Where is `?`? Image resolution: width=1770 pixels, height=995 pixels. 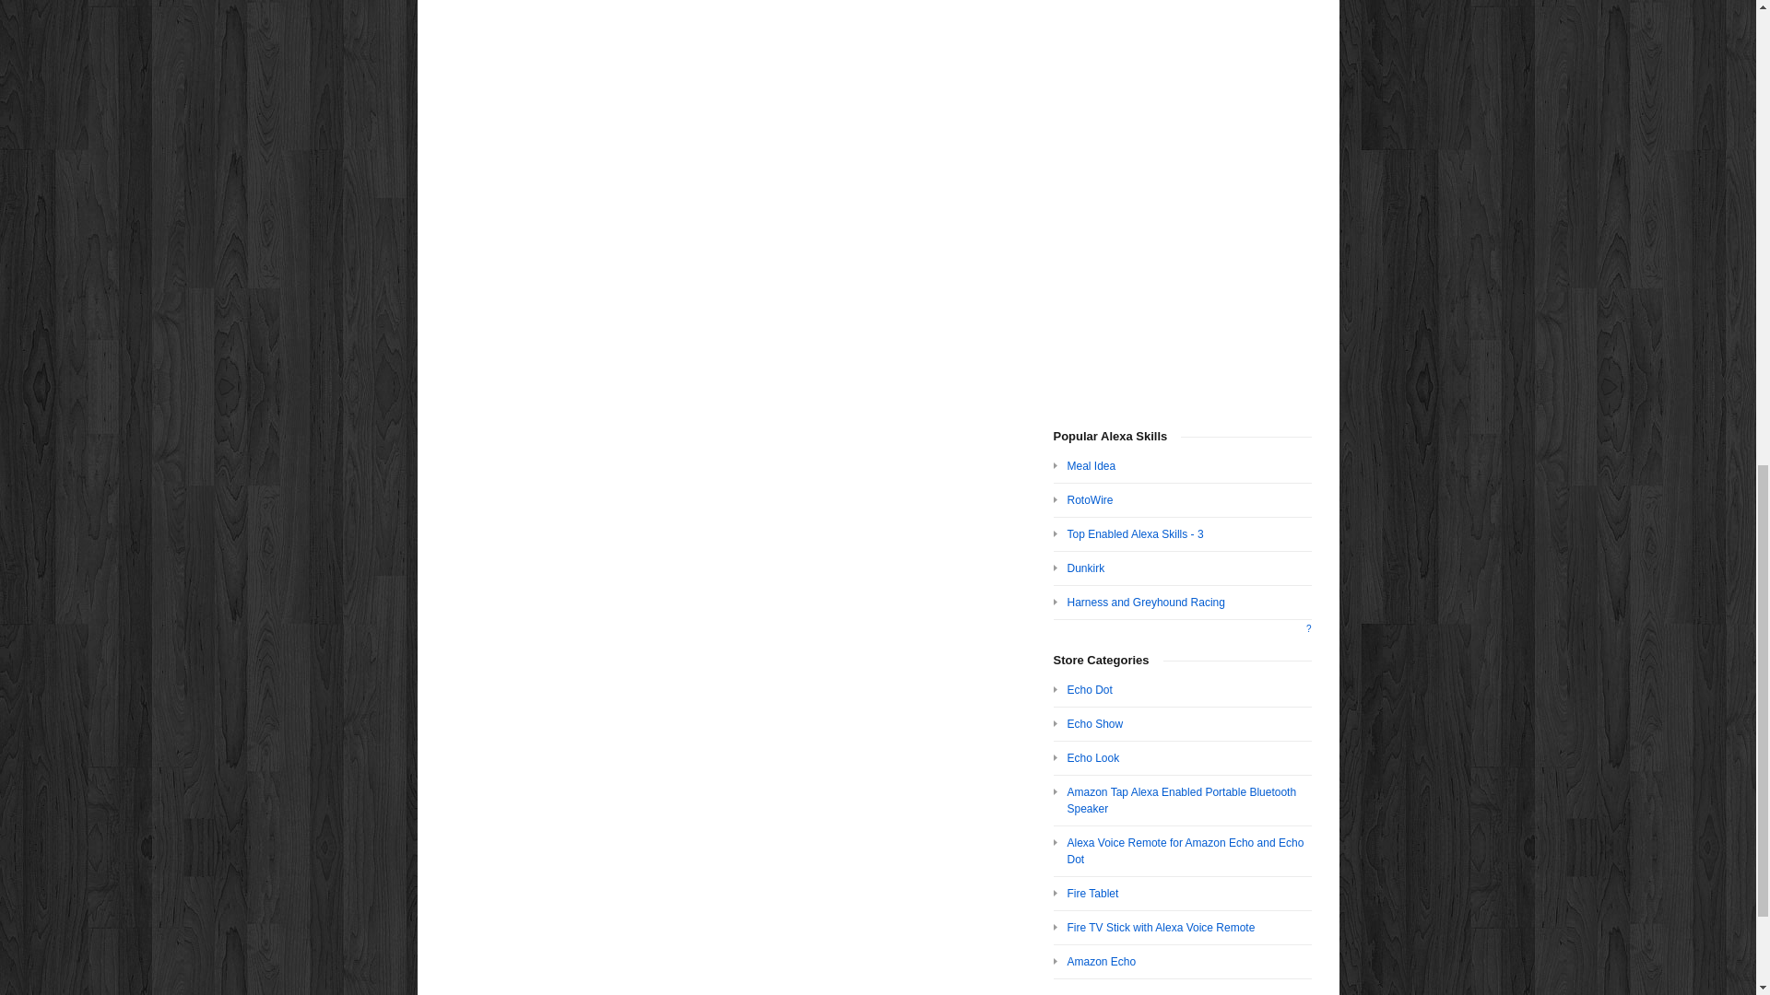 ? is located at coordinates (1308, 628).